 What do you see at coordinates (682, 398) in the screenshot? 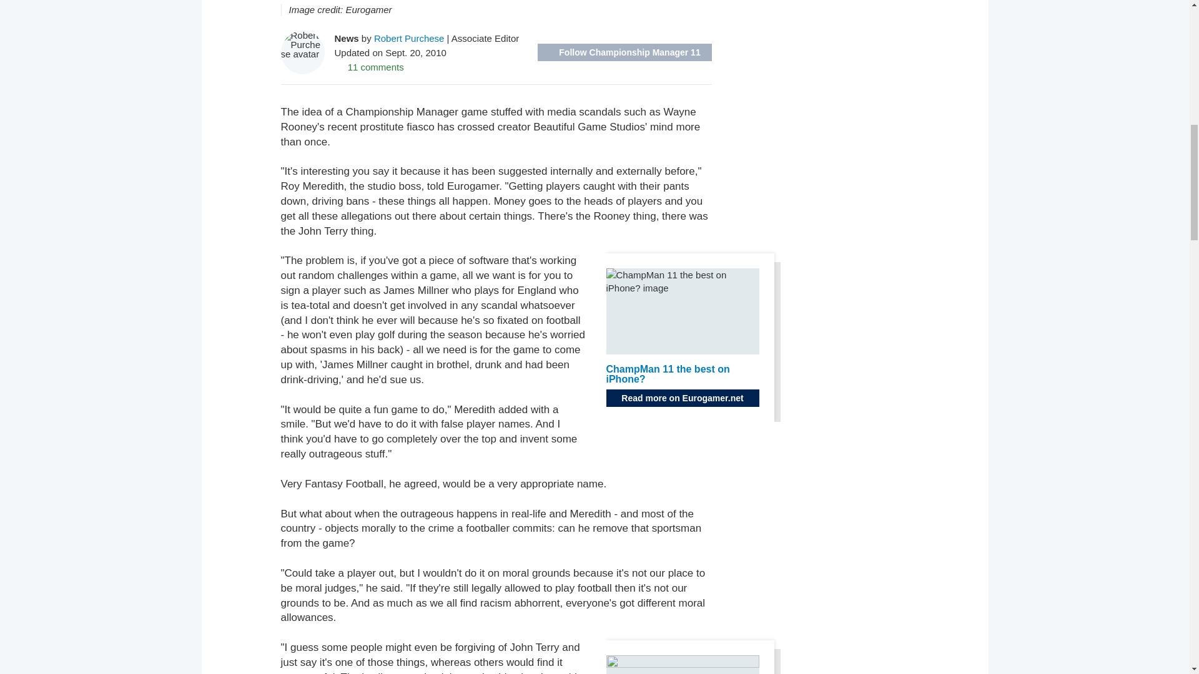
I see `Read more on Eurogamer.net` at bounding box center [682, 398].